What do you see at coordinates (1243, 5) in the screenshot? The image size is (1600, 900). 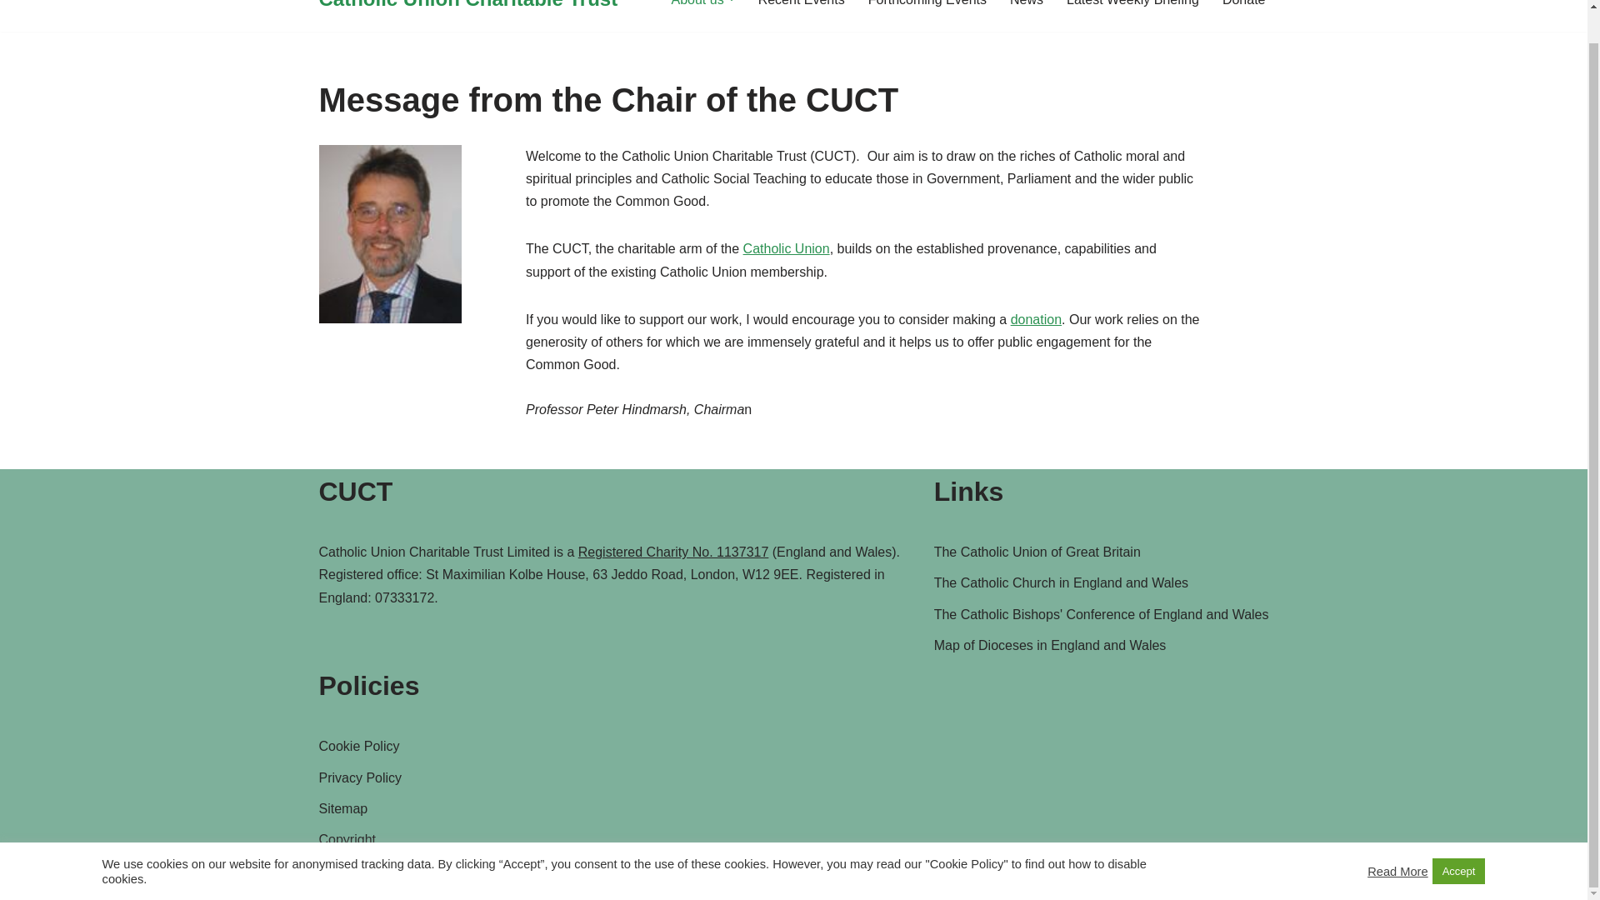 I see `Donate` at bounding box center [1243, 5].